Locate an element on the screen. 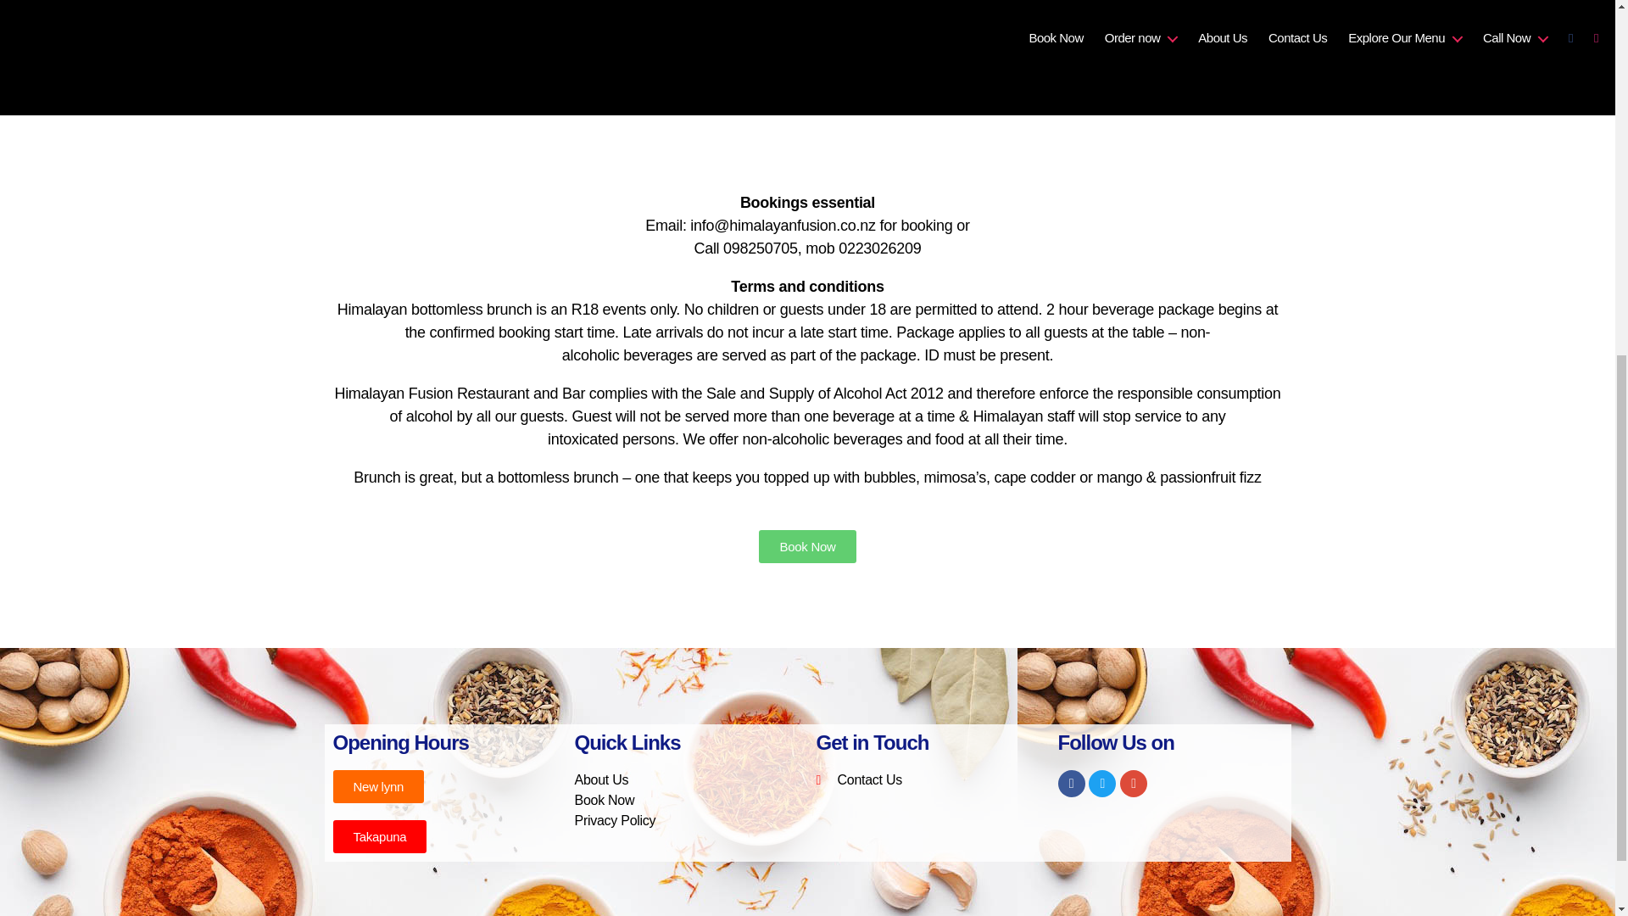  Takapuna is located at coordinates (379, 836).